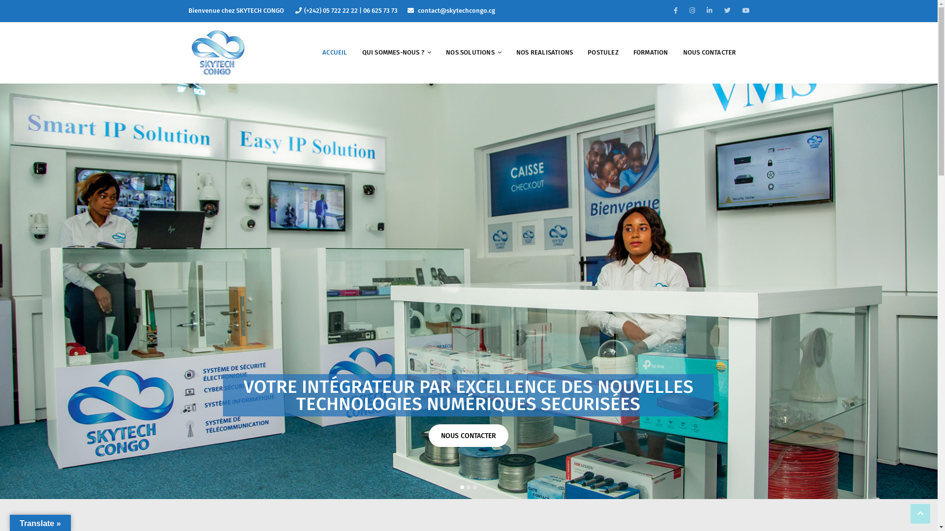  Describe the element at coordinates (710, 11) in the screenshot. I see `https://www.linkedin.com/company/skytech-congo` at that location.